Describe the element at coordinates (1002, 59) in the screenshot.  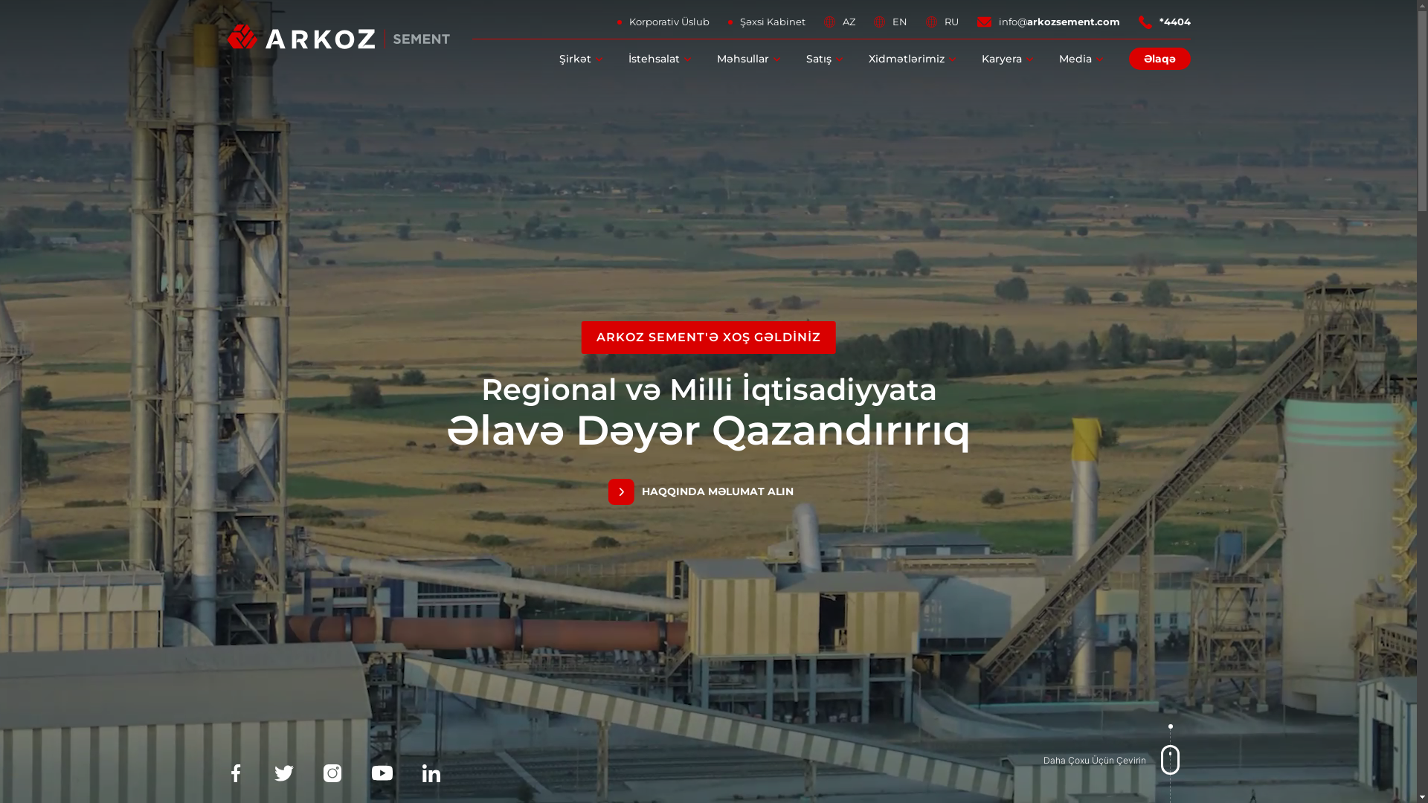
I see `Karyera` at that location.